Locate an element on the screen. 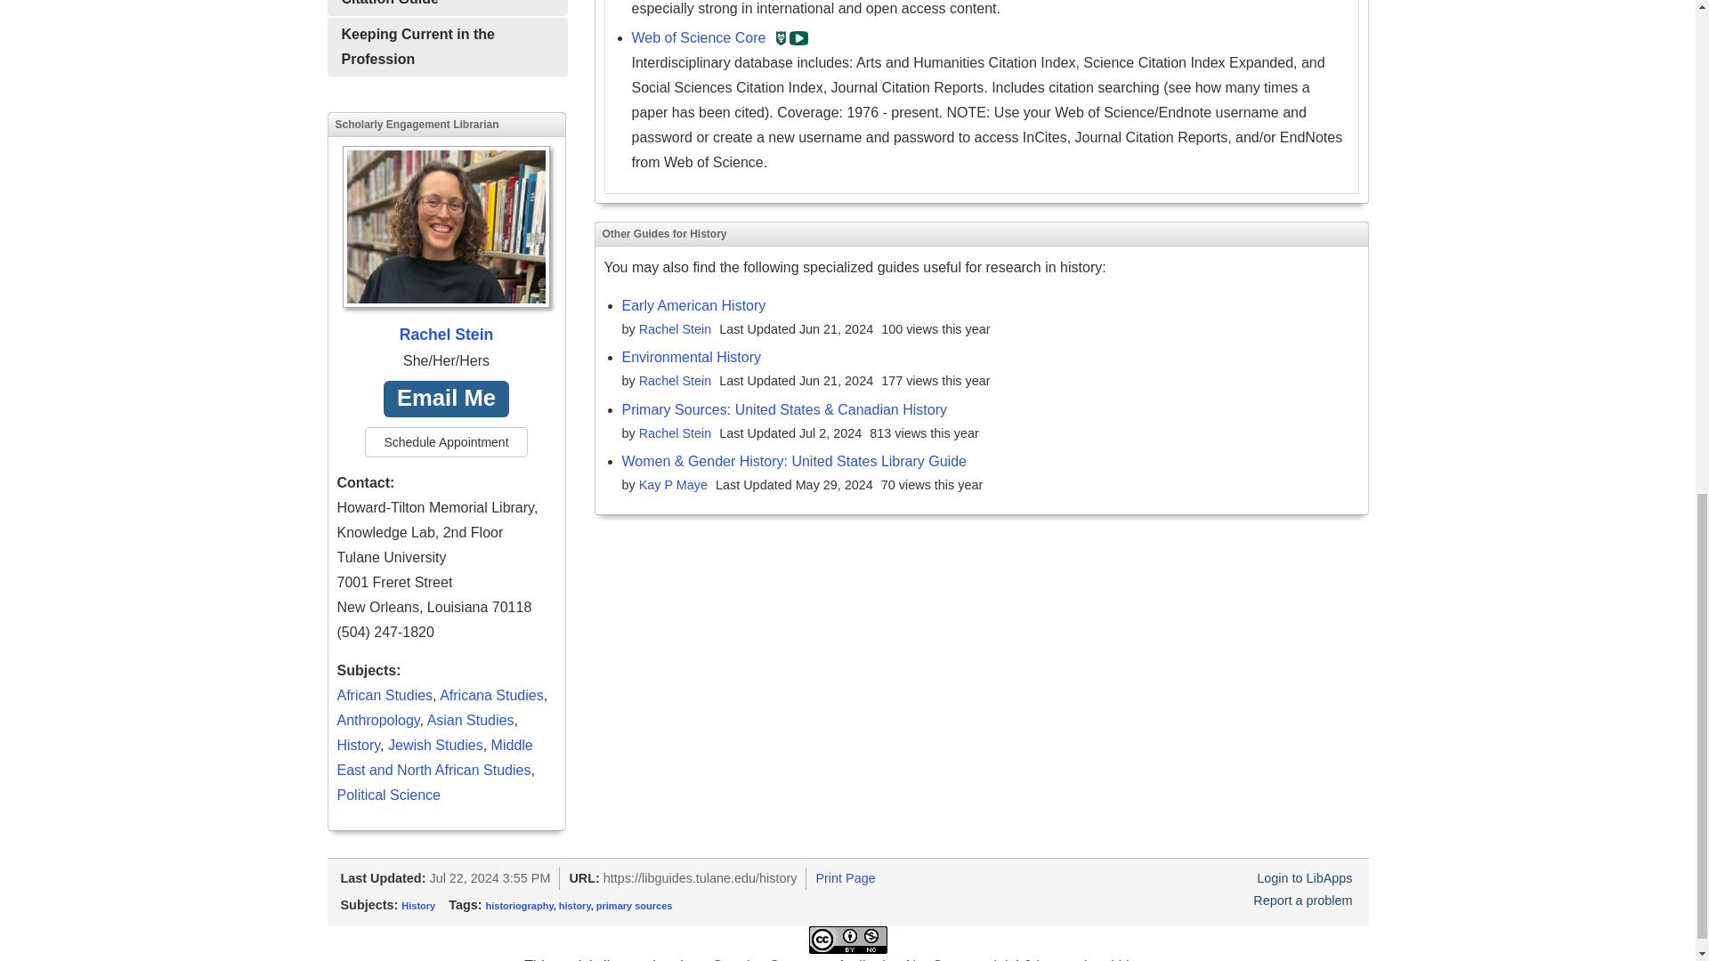 The width and height of the screenshot is (1709, 961). Jewish Studies is located at coordinates (435, 745).